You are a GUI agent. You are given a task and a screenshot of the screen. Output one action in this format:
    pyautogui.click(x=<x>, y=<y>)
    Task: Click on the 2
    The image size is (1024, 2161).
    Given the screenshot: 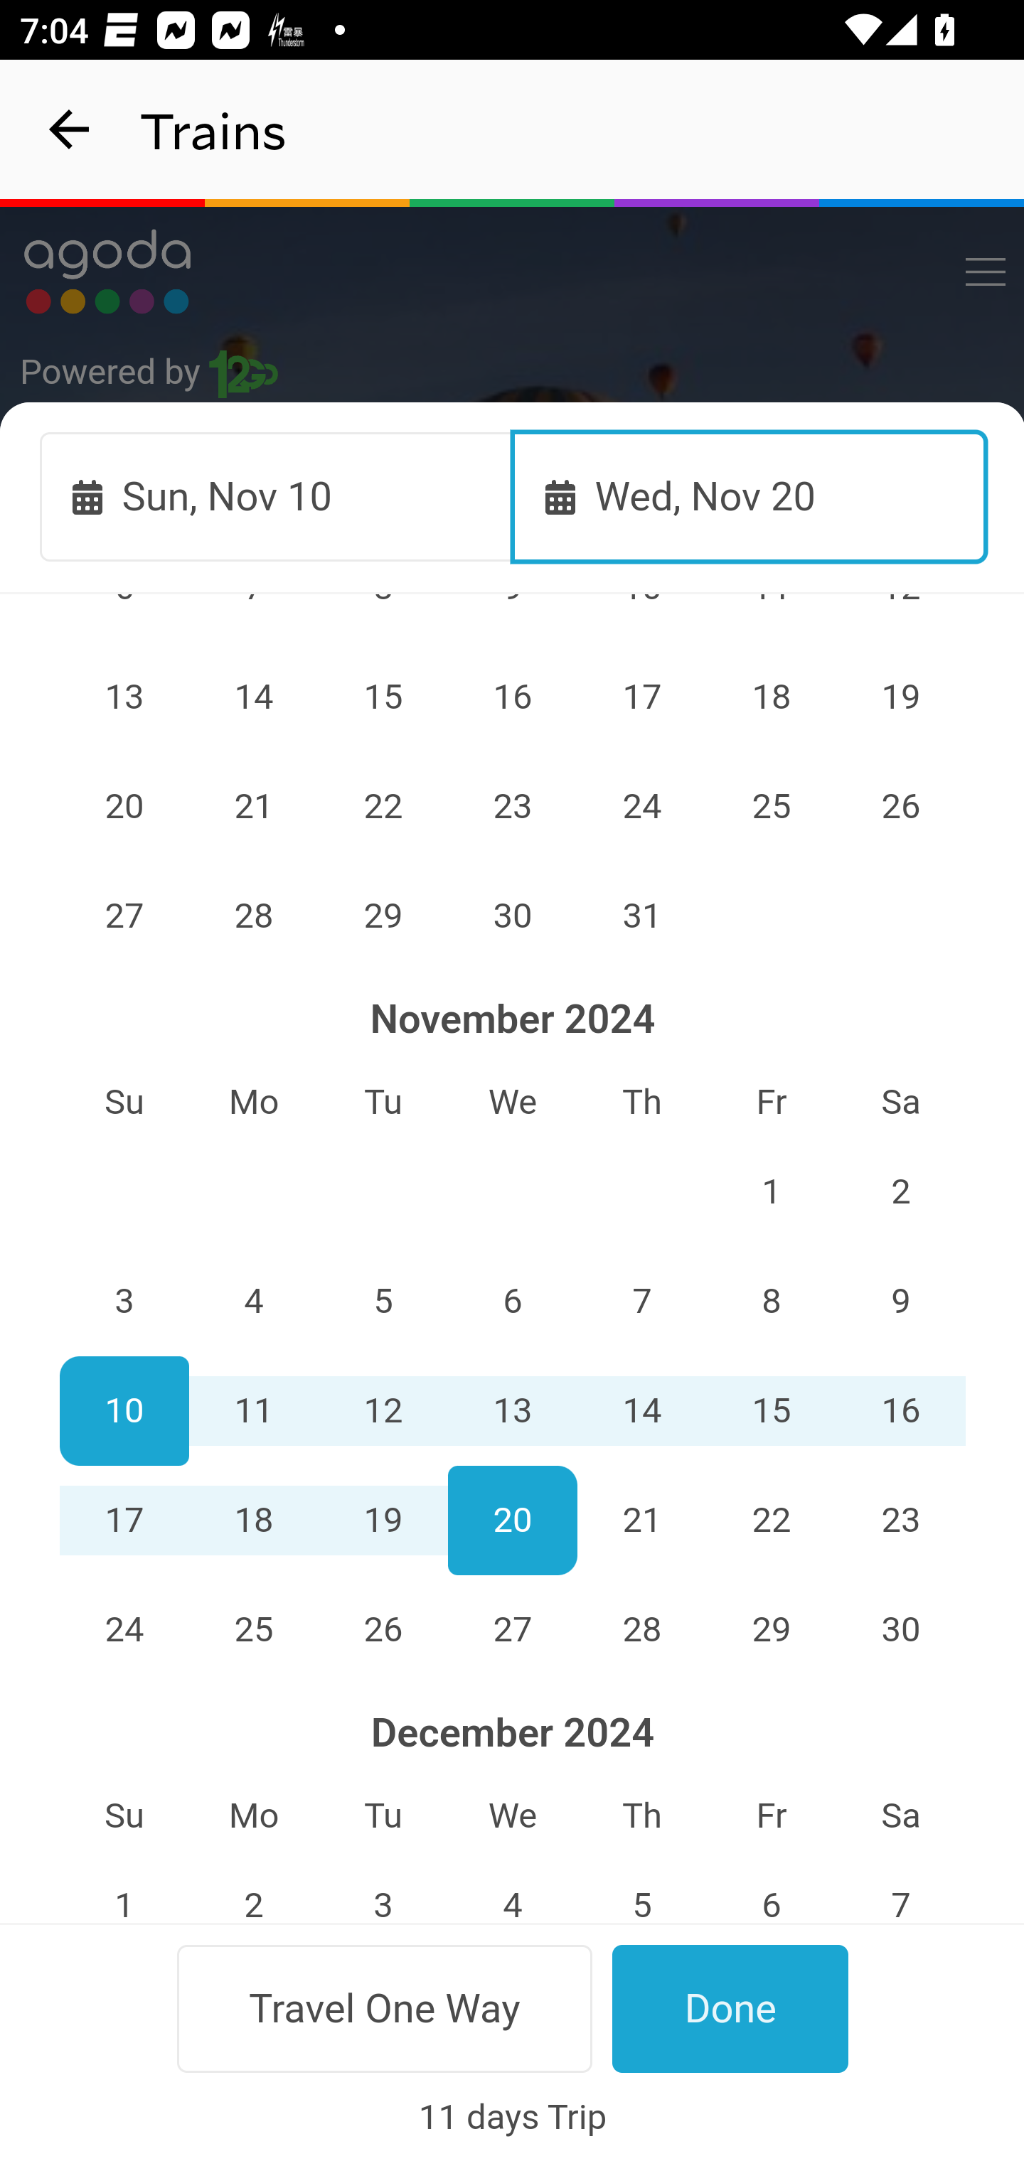 What is the action you would take?
    pyautogui.click(x=902, y=1191)
    